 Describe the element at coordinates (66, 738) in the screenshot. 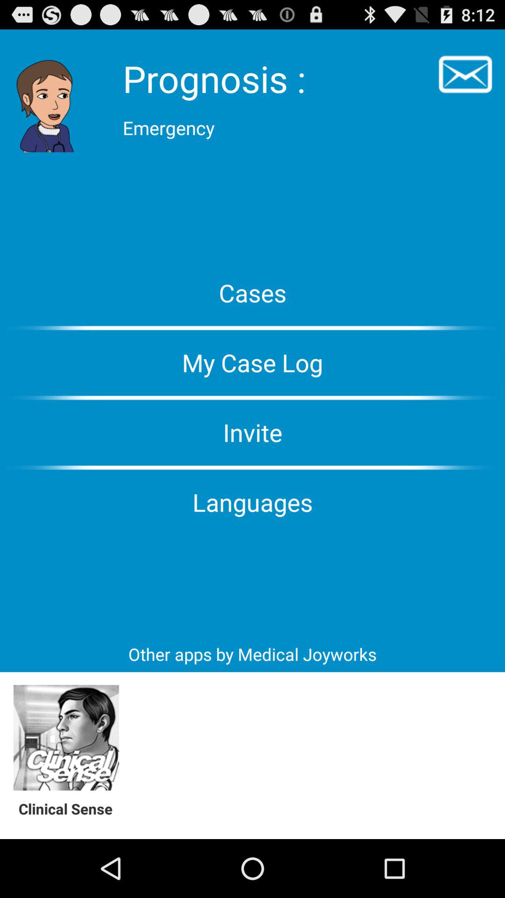

I see `view clinical sense app` at that location.